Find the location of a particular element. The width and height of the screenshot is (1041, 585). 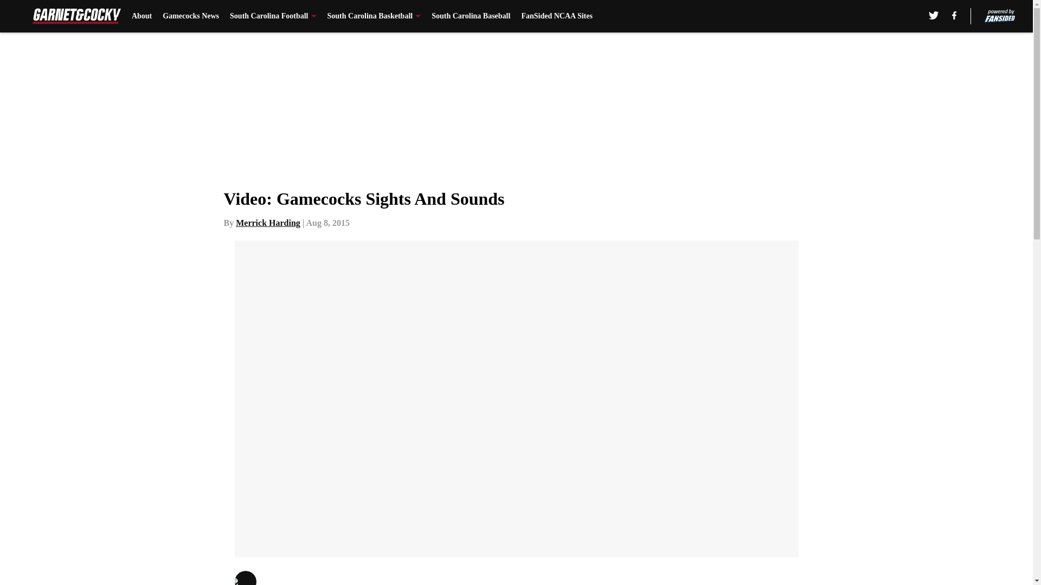

South Carolina Baseball is located at coordinates (471, 16).